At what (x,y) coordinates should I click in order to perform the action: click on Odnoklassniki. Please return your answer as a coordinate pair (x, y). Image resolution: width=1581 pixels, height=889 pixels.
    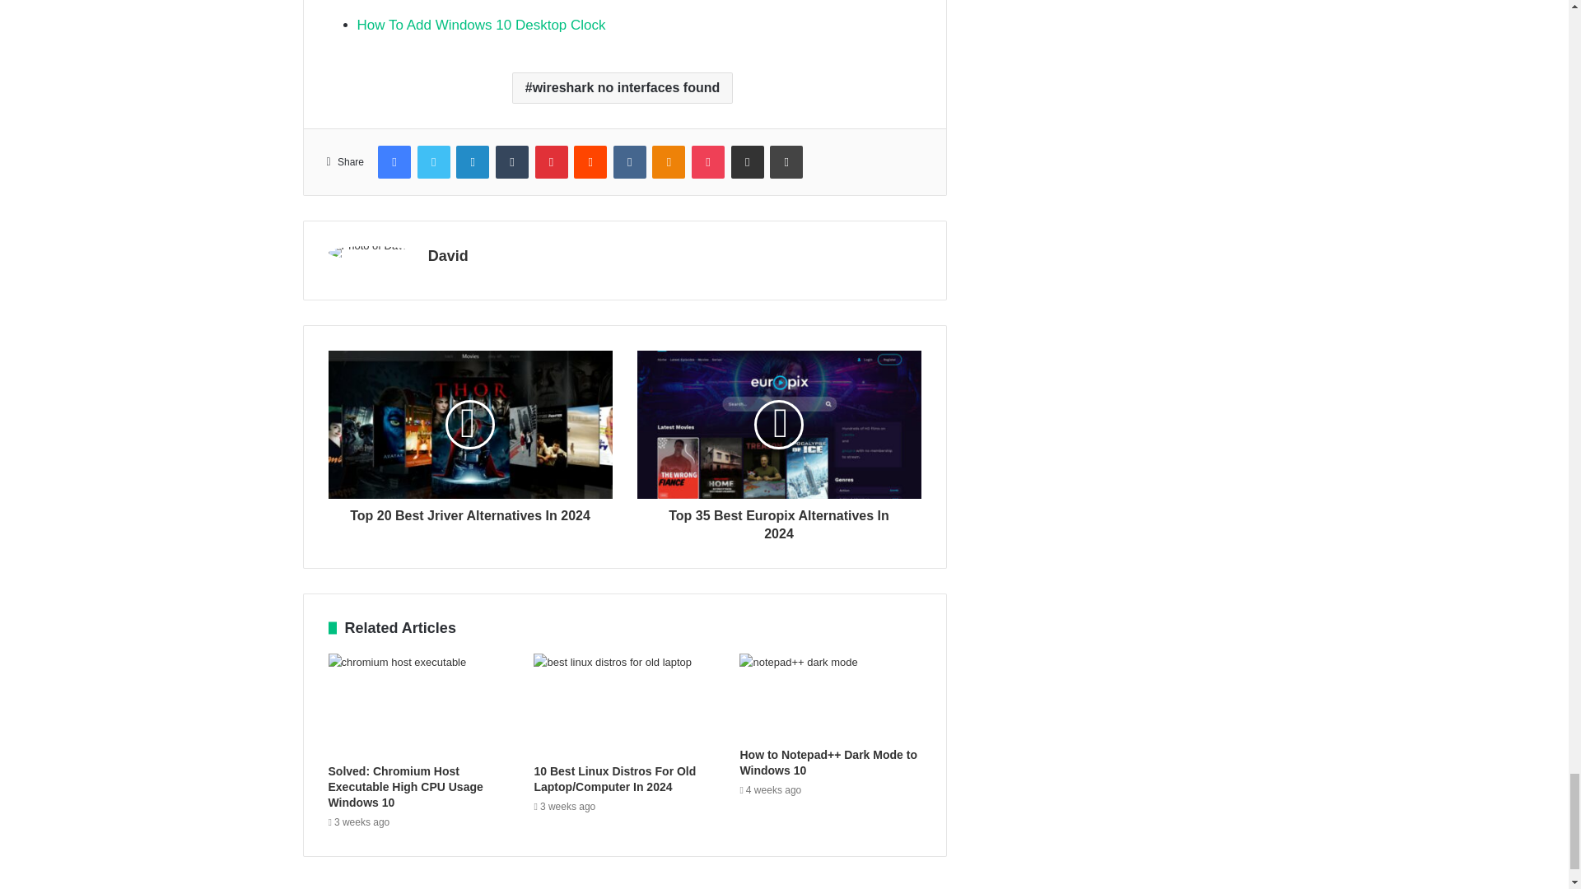
    Looking at the image, I should click on (668, 162).